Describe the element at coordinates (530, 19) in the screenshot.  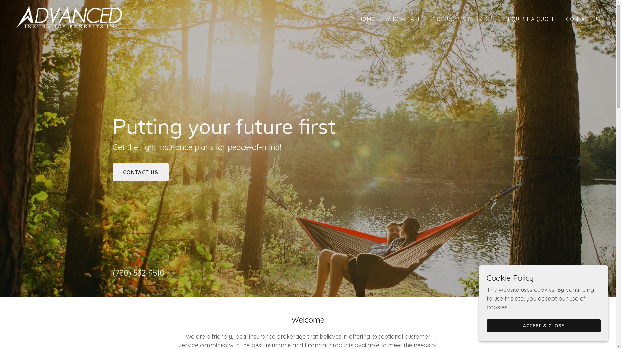
I see `REQUEST A QUOTE` at that location.